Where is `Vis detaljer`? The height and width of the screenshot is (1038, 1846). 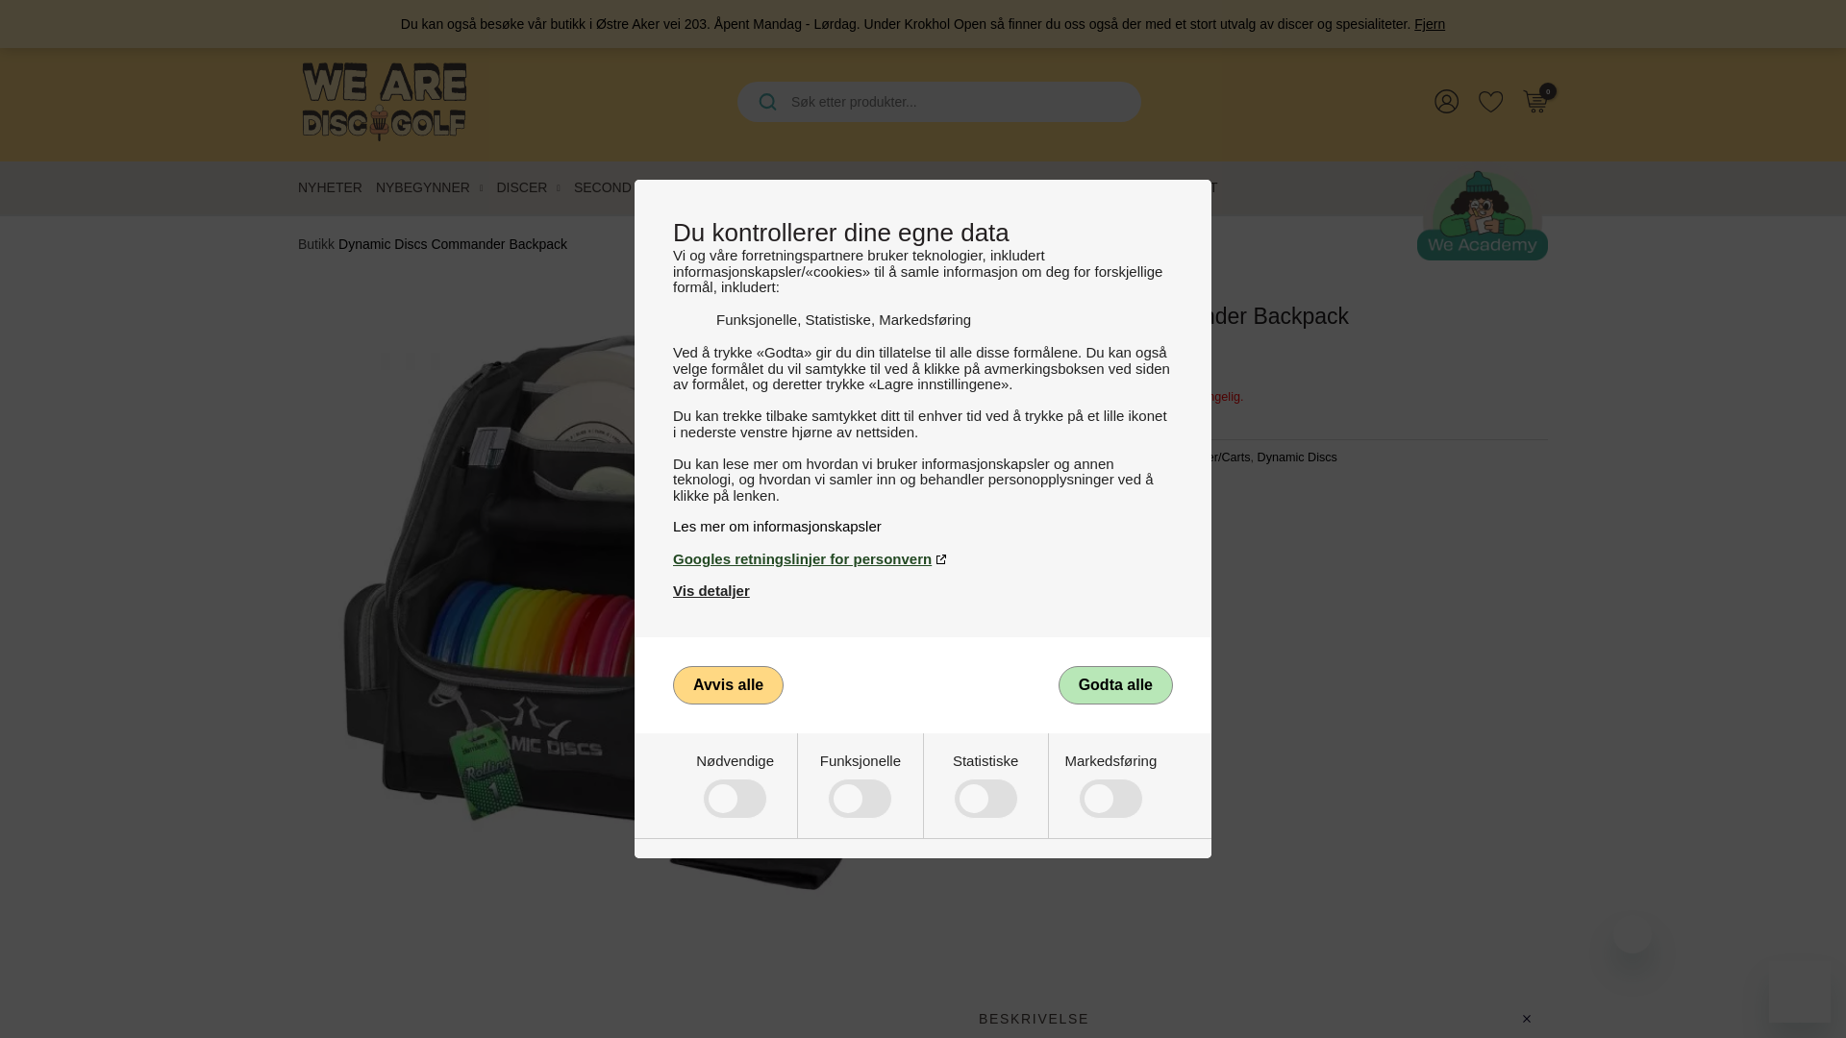
Vis detaljer is located at coordinates (711, 590).